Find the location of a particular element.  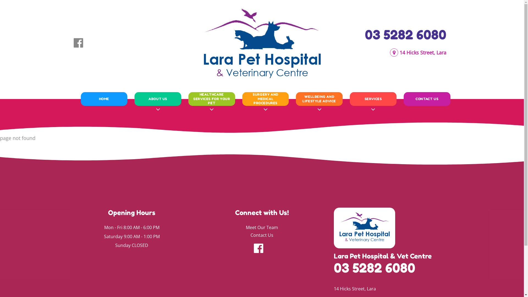

CONTACT US is located at coordinates (427, 99).